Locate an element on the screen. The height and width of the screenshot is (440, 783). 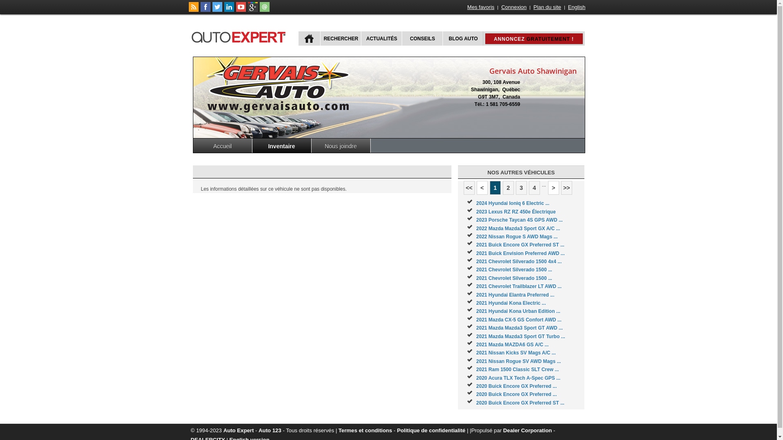
ANNONCEZ GRATUITEMENT ! is located at coordinates (534, 39).